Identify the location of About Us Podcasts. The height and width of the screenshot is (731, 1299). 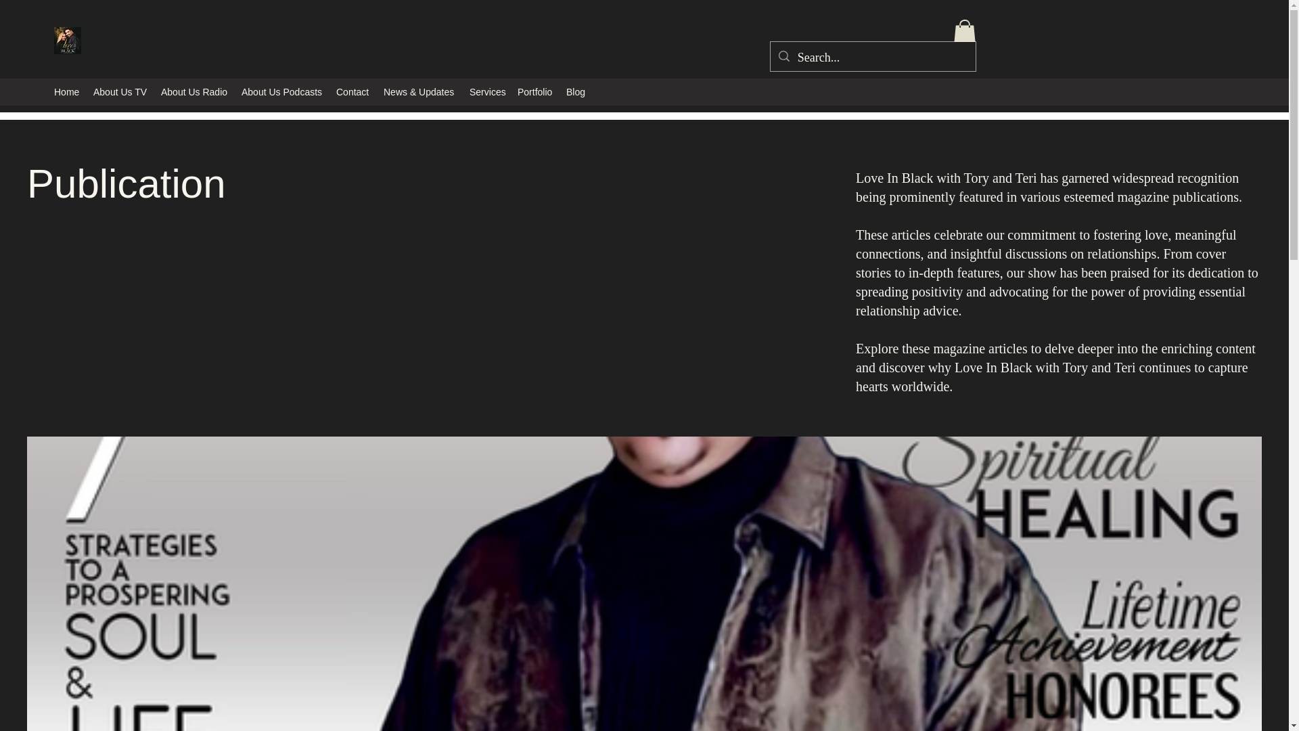
(282, 92).